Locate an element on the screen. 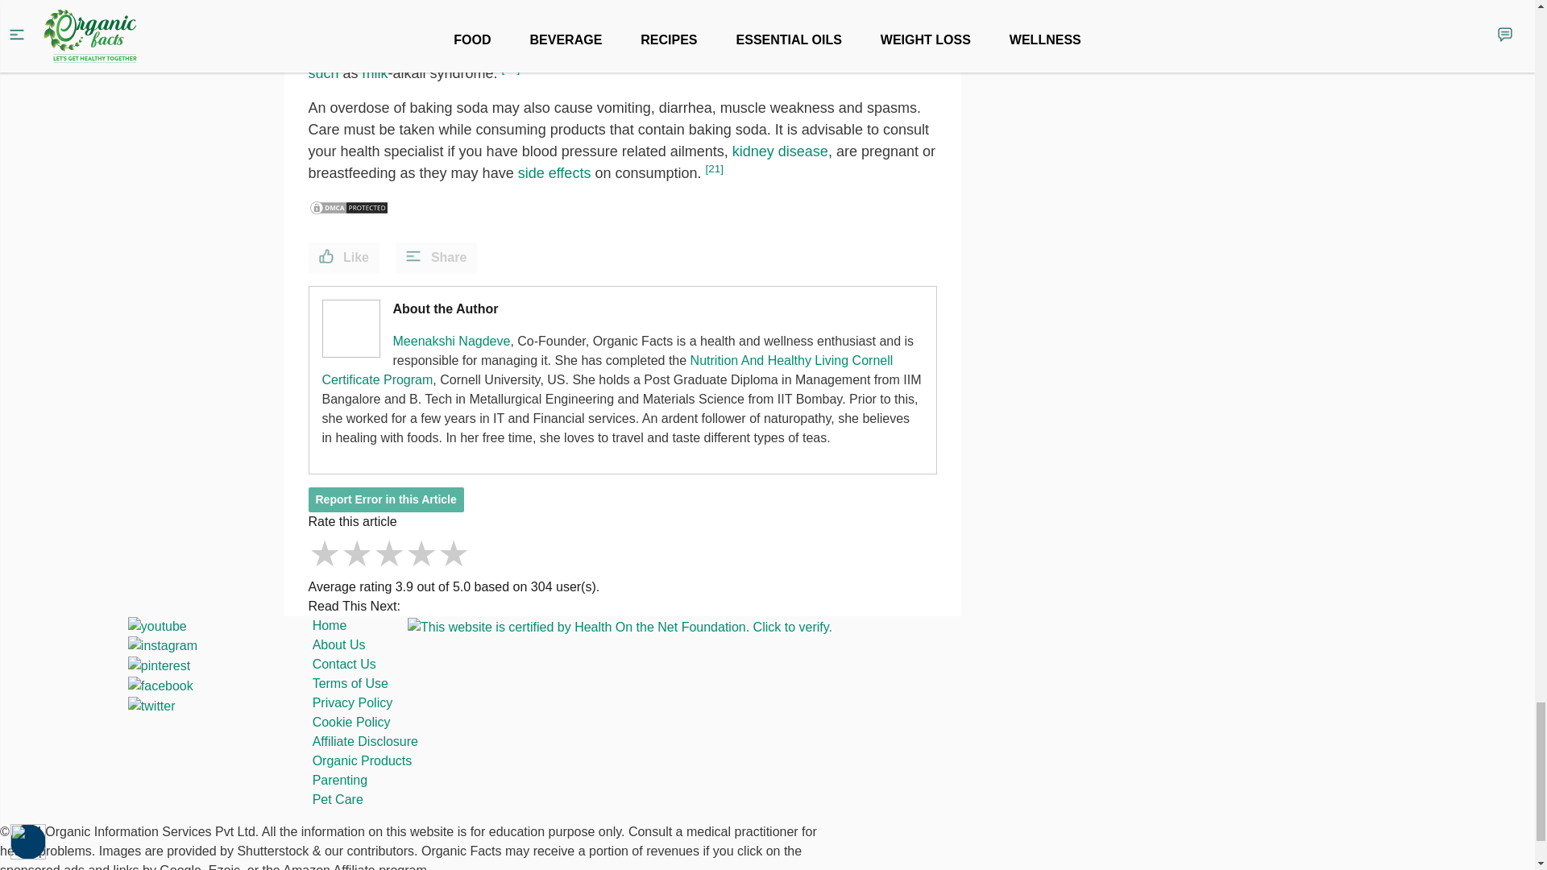  Parenting is located at coordinates (340, 780).